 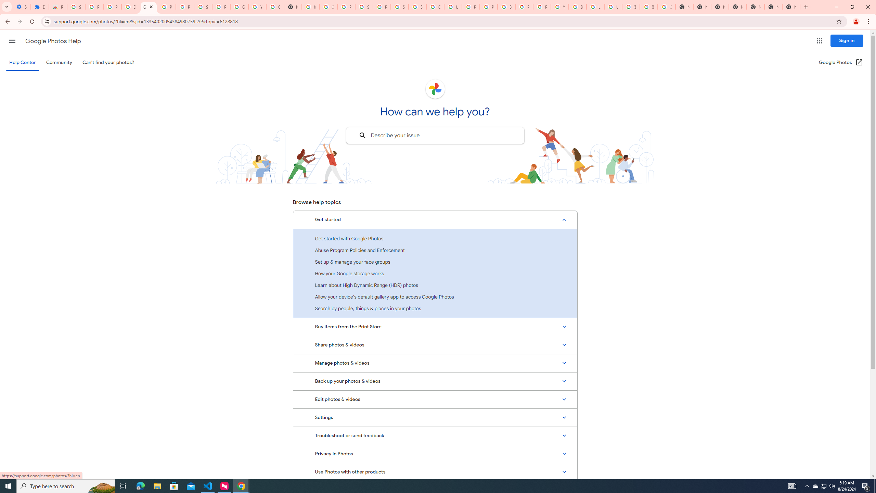 What do you see at coordinates (108, 62) in the screenshot?
I see `Can't find your photos?` at bounding box center [108, 62].